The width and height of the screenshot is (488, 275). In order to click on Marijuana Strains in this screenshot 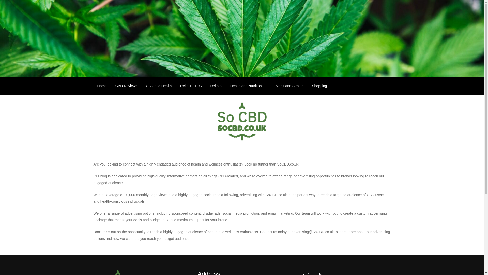, I will do `click(289, 86)`.